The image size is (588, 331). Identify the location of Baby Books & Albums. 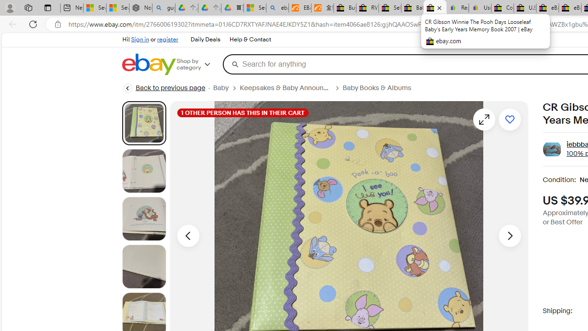
(380, 88).